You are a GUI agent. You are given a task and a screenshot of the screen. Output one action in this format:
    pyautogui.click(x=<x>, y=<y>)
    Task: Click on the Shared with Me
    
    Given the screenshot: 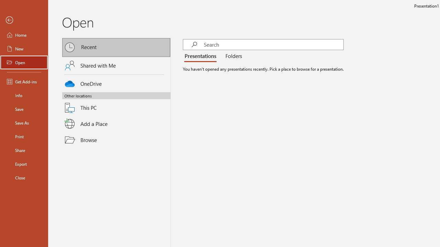 What is the action you would take?
    pyautogui.click(x=116, y=66)
    